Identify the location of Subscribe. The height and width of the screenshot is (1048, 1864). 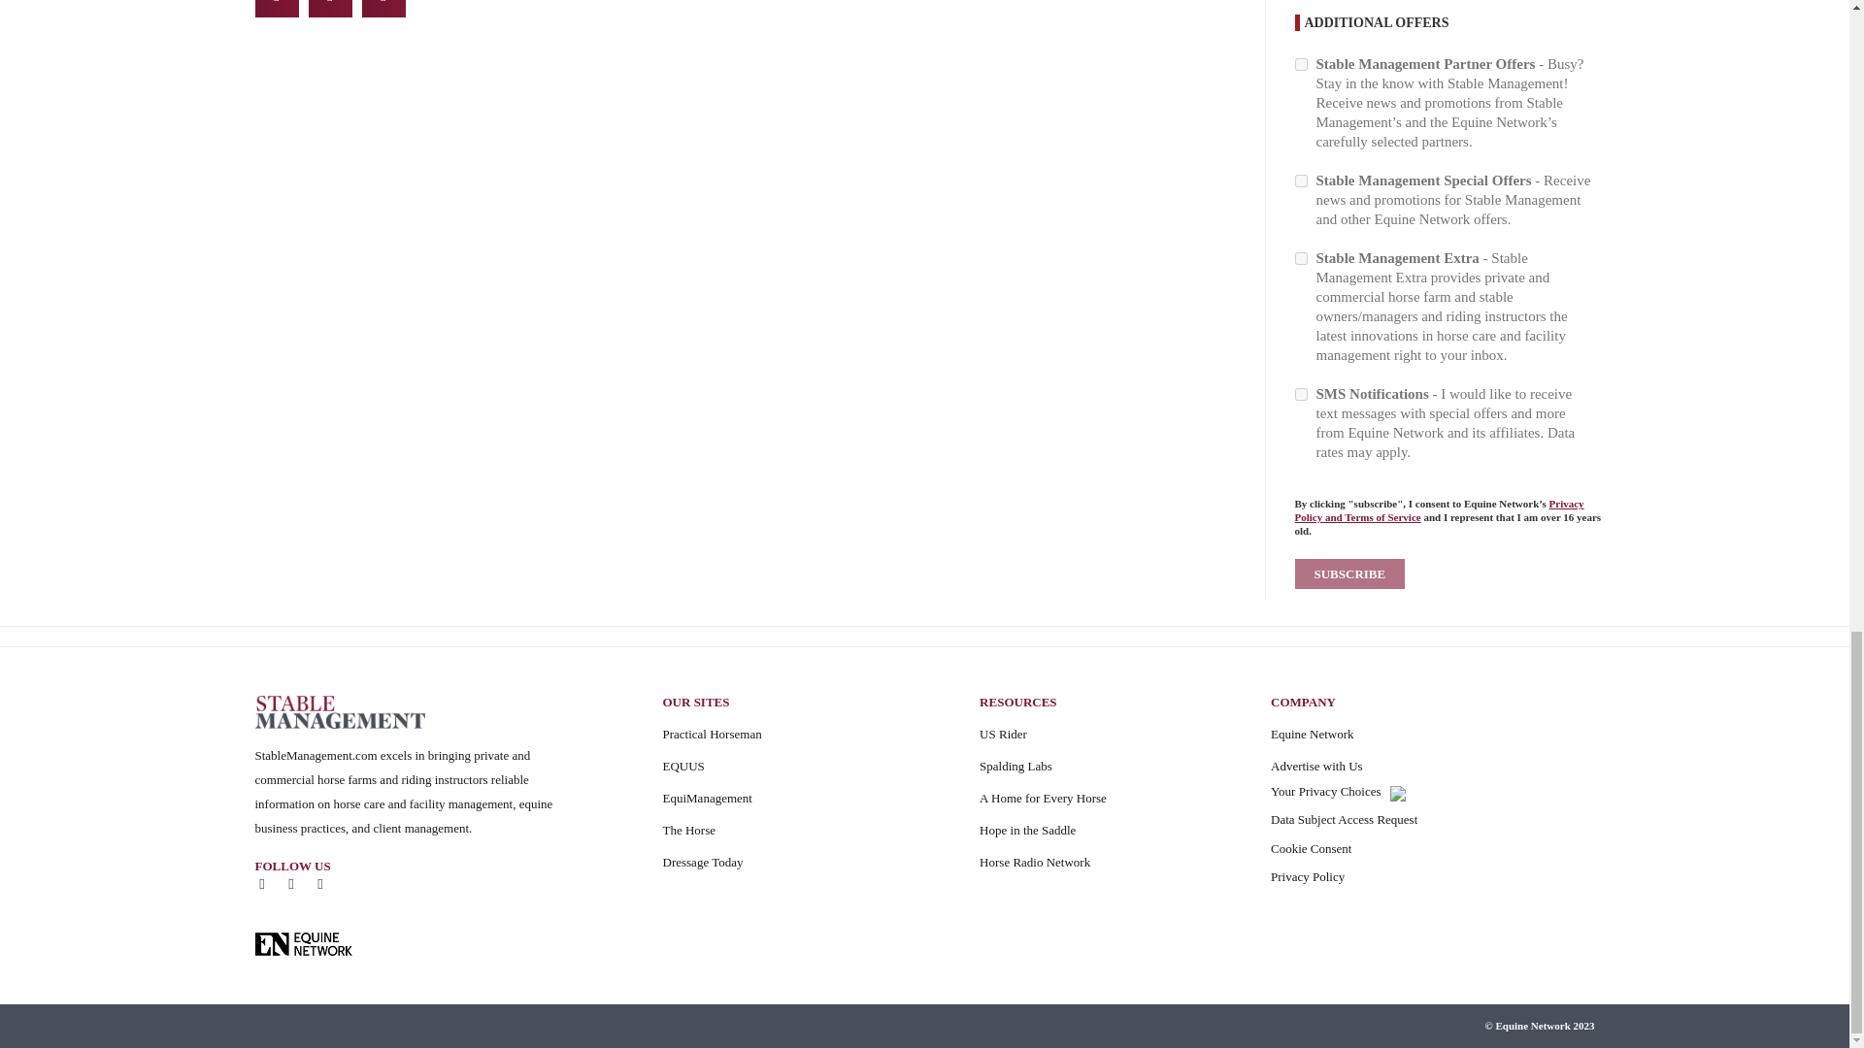
(1349, 573).